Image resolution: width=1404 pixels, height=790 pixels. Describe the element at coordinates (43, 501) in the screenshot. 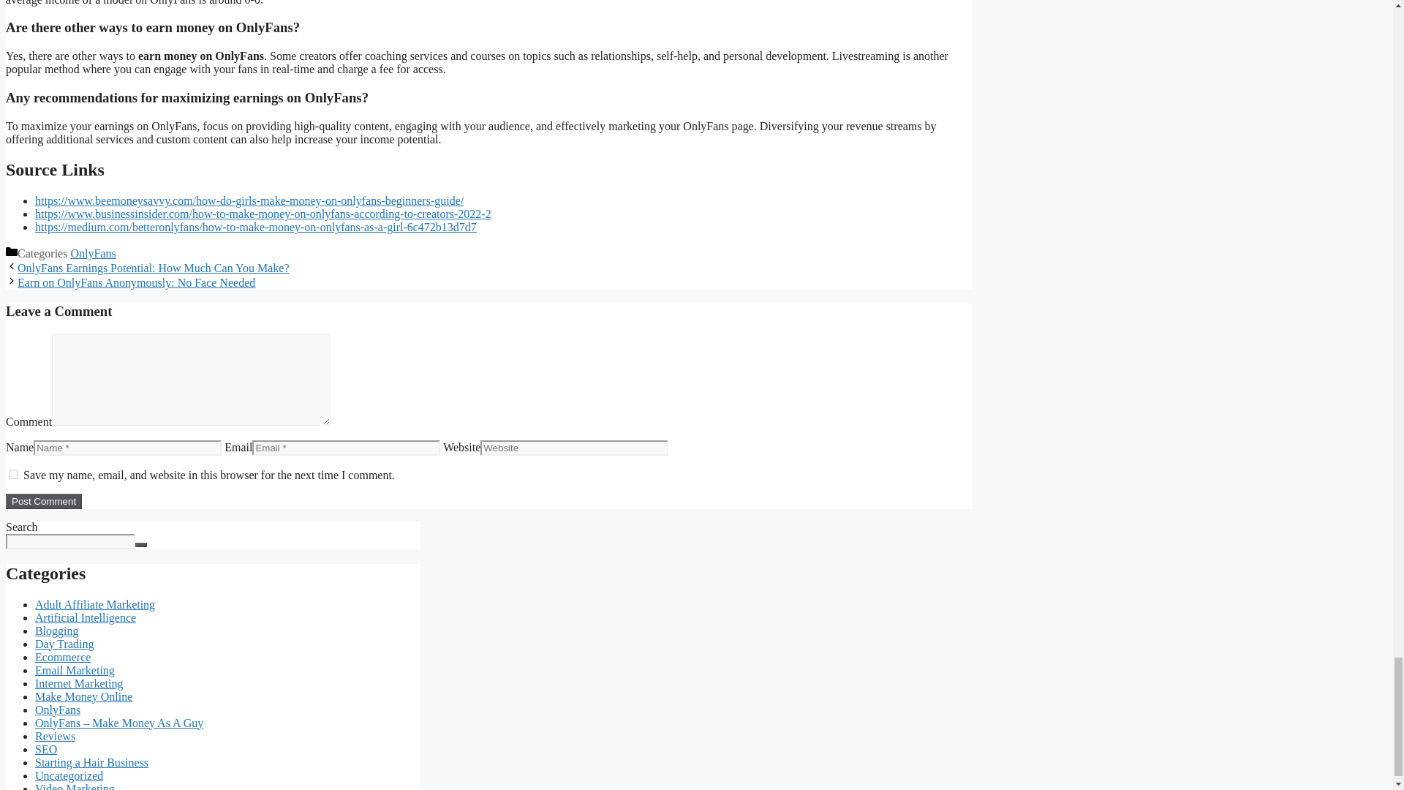

I see `Post Comment` at that location.